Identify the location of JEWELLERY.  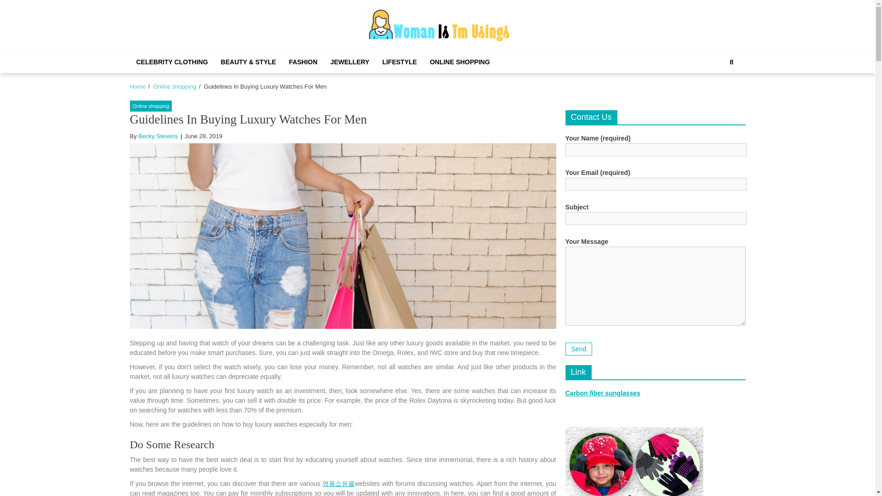
(349, 62).